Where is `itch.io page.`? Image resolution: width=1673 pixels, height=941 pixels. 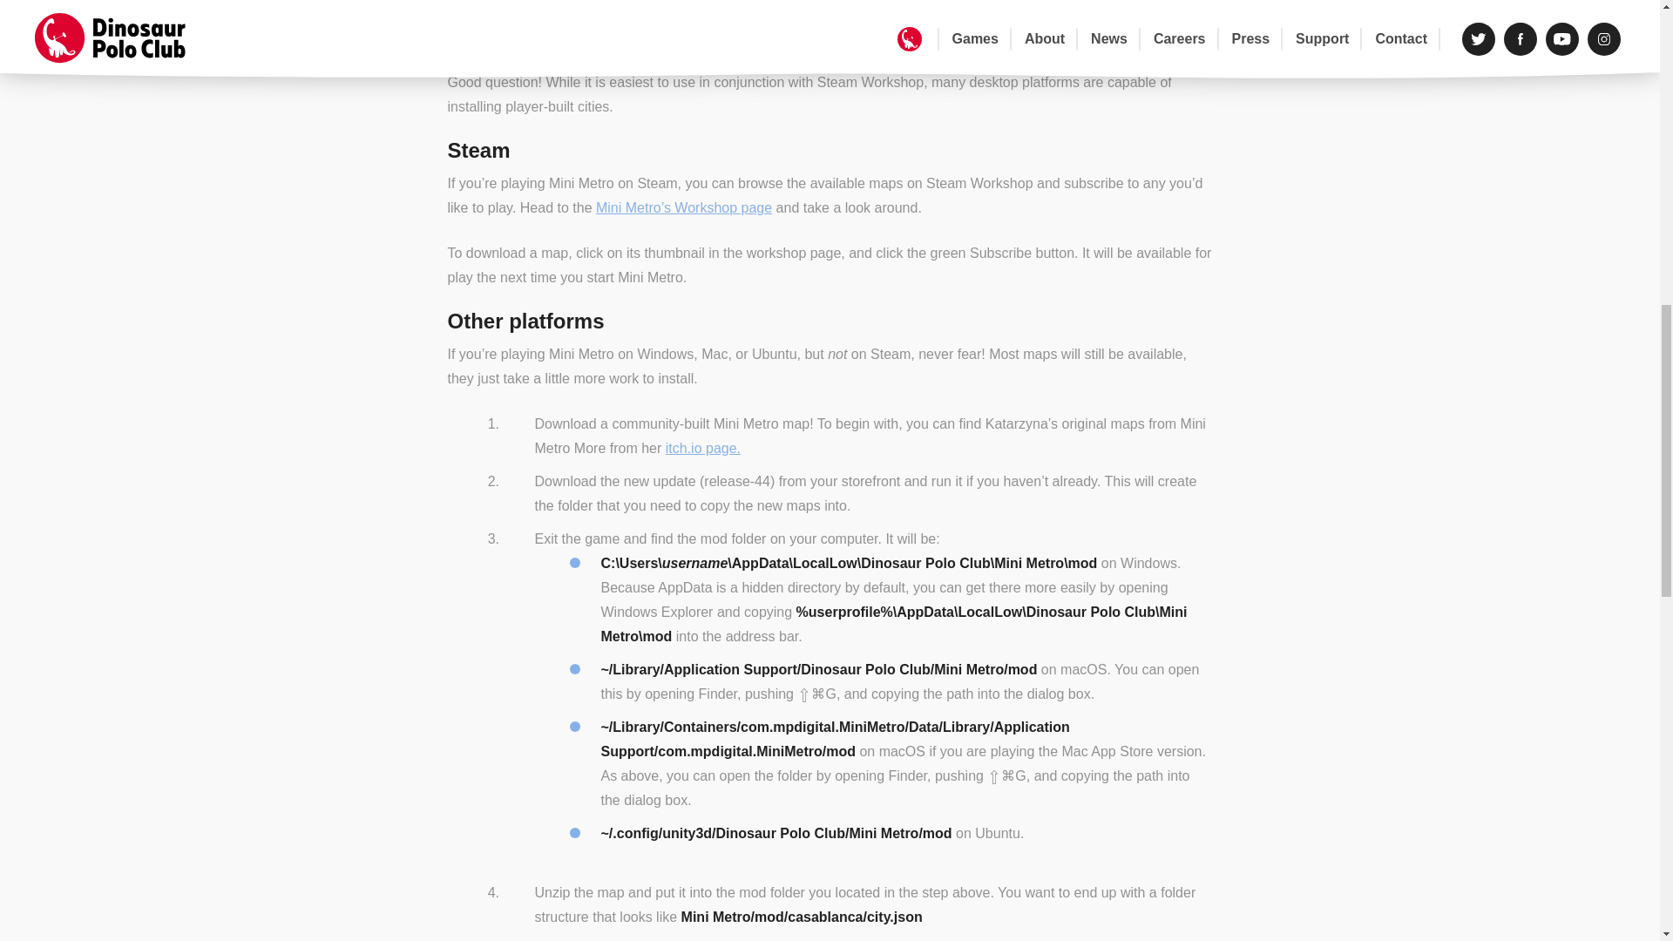 itch.io page. is located at coordinates (703, 448).